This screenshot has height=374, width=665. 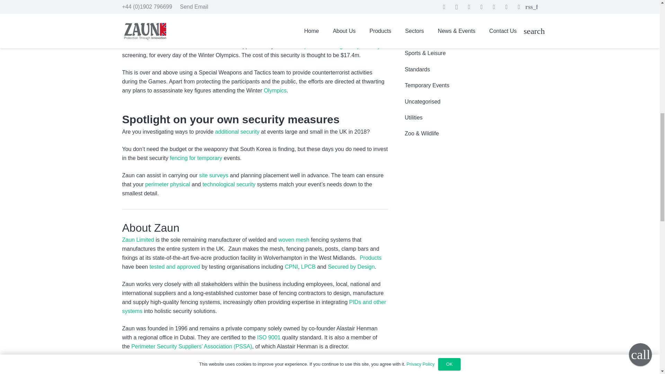 What do you see at coordinates (196, 158) in the screenshot?
I see `How to make the most of your temporary fencing` at bounding box center [196, 158].